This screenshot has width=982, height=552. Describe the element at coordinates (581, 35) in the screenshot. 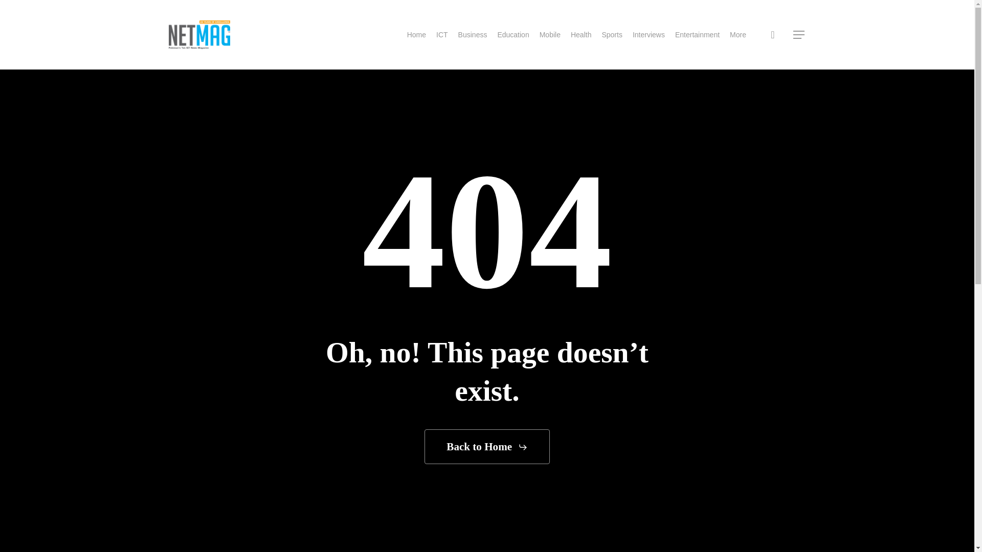

I see `Health` at that location.